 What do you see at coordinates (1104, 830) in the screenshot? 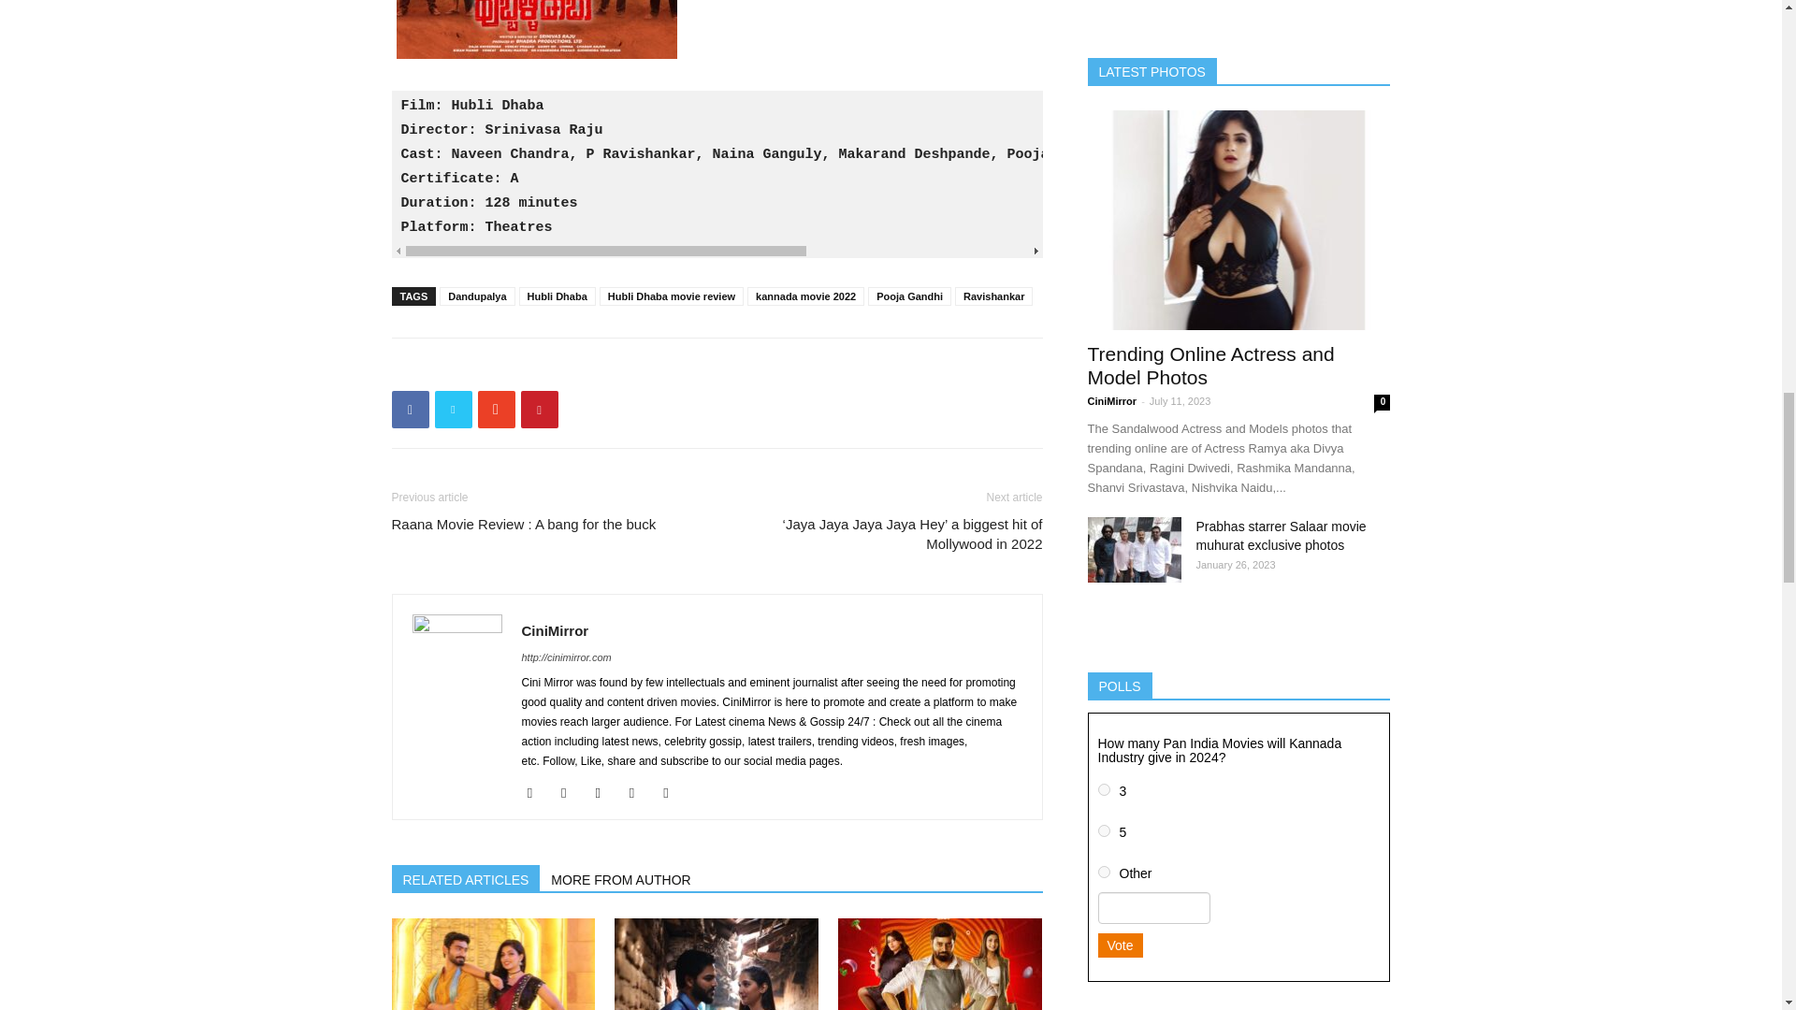
I see `17` at bounding box center [1104, 830].